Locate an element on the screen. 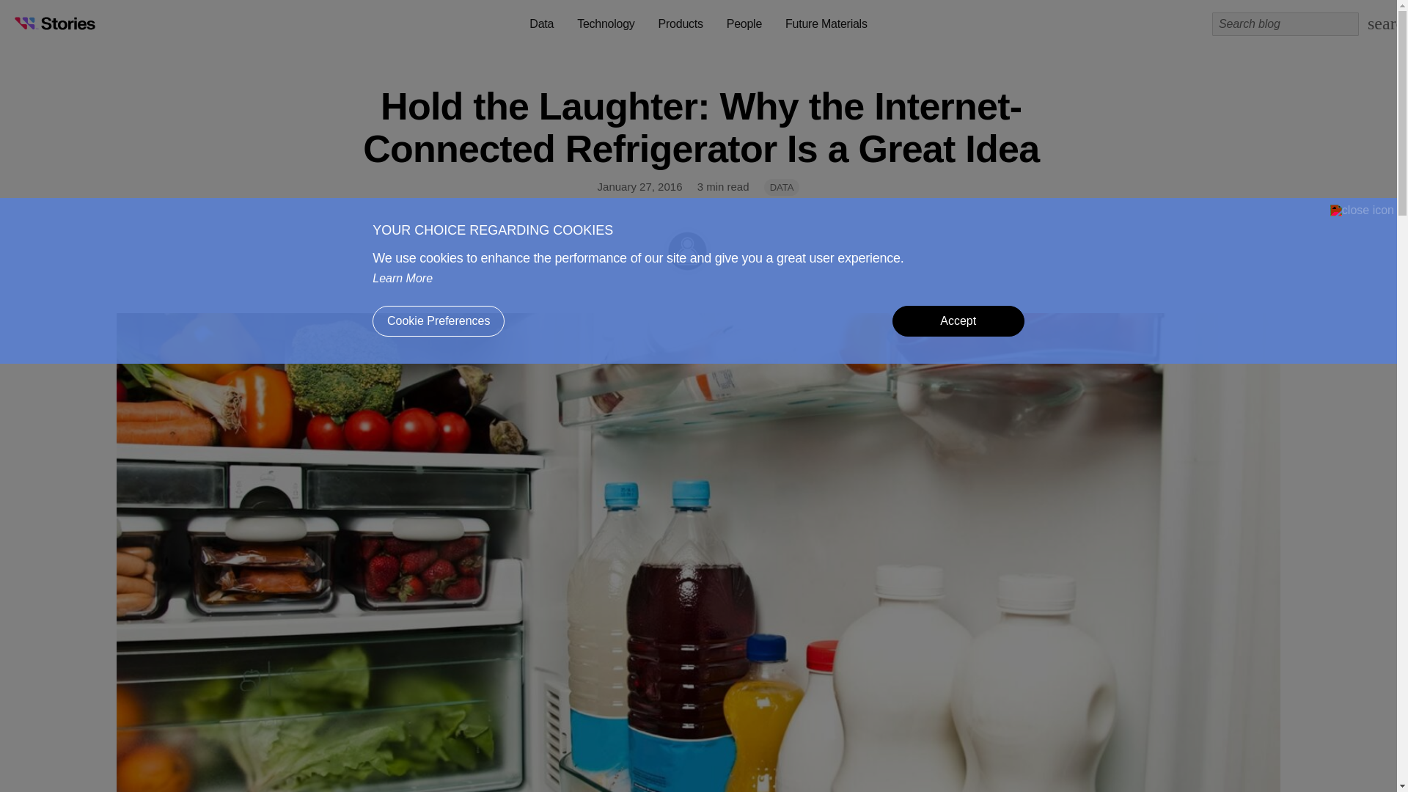 The height and width of the screenshot is (792, 1408). DATA is located at coordinates (782, 195).